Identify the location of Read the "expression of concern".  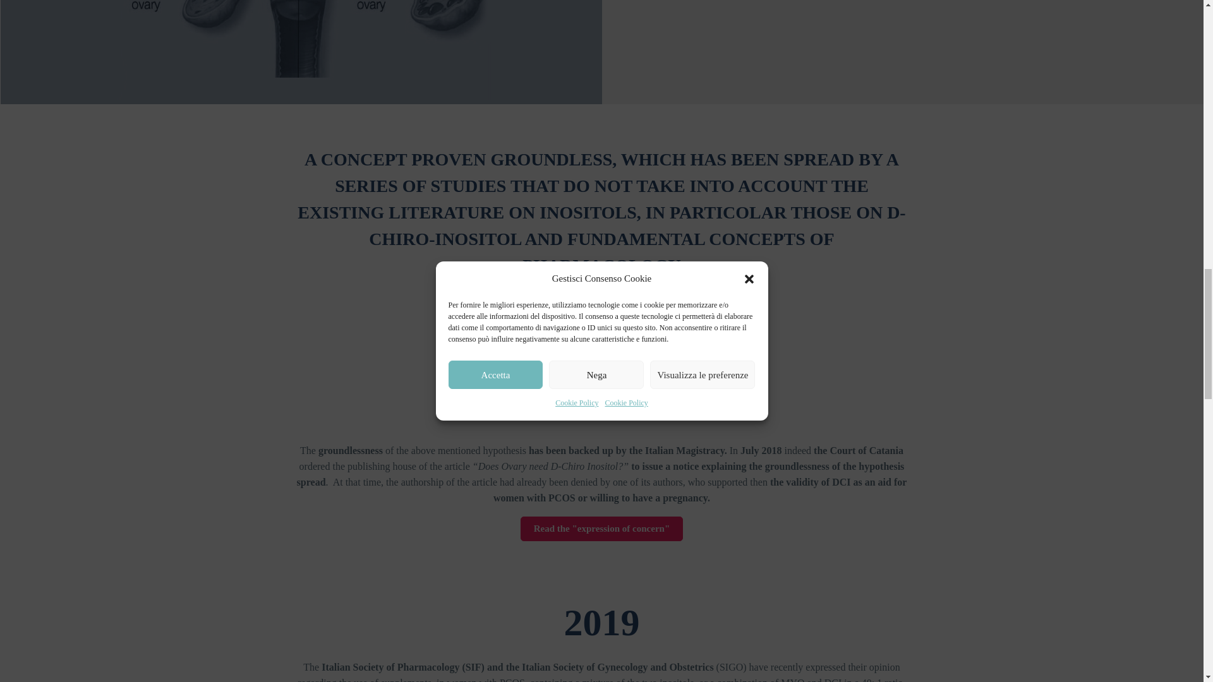
(601, 529).